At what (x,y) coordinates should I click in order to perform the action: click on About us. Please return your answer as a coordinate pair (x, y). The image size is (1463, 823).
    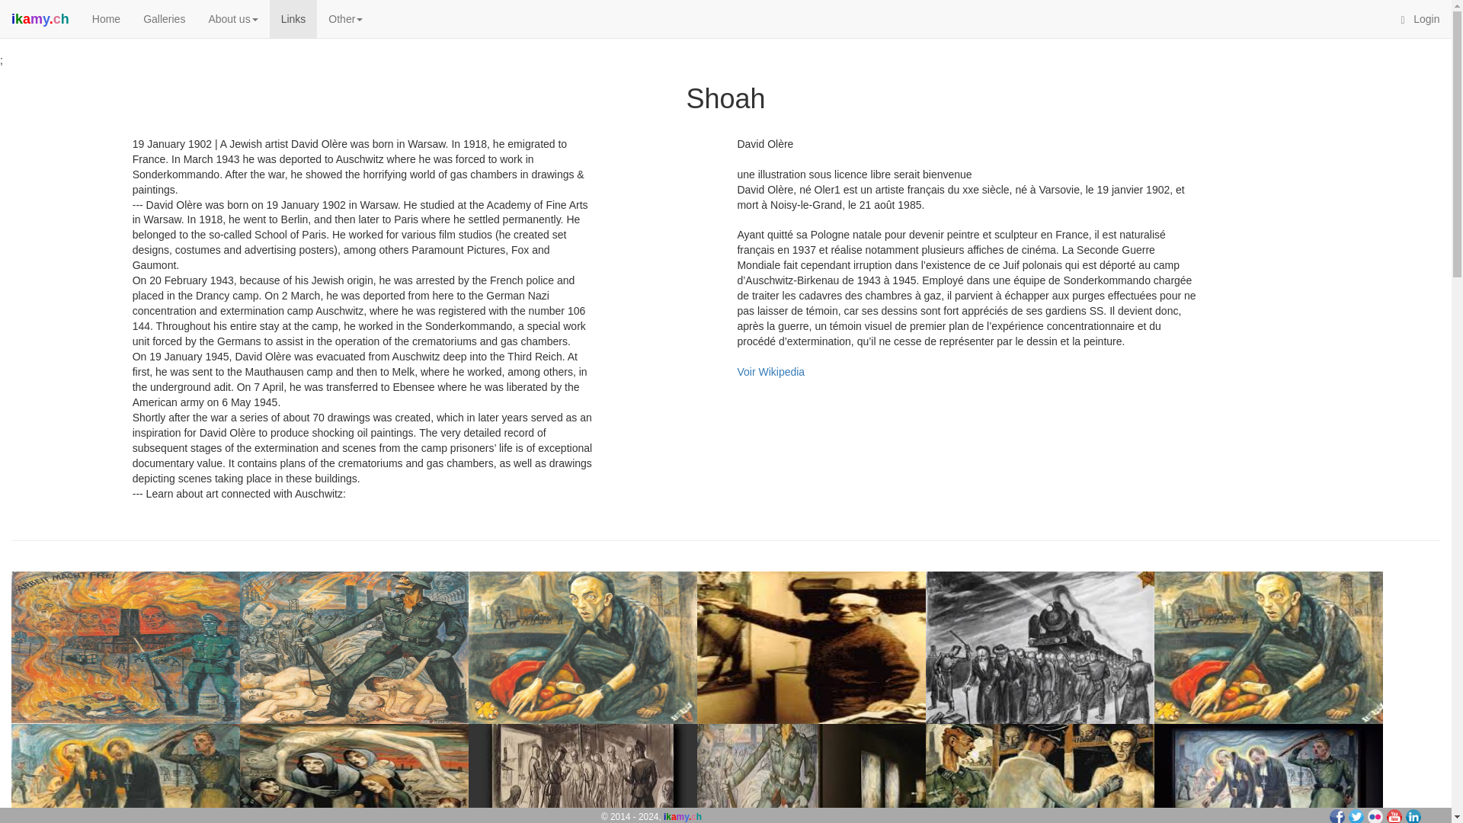
    Looking at the image, I should click on (232, 18).